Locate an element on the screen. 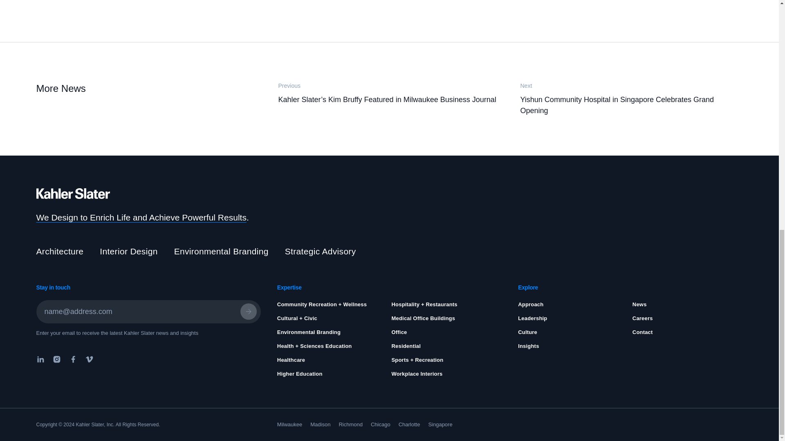 This screenshot has height=441, width=785. Higher Education is located at coordinates (300, 374).